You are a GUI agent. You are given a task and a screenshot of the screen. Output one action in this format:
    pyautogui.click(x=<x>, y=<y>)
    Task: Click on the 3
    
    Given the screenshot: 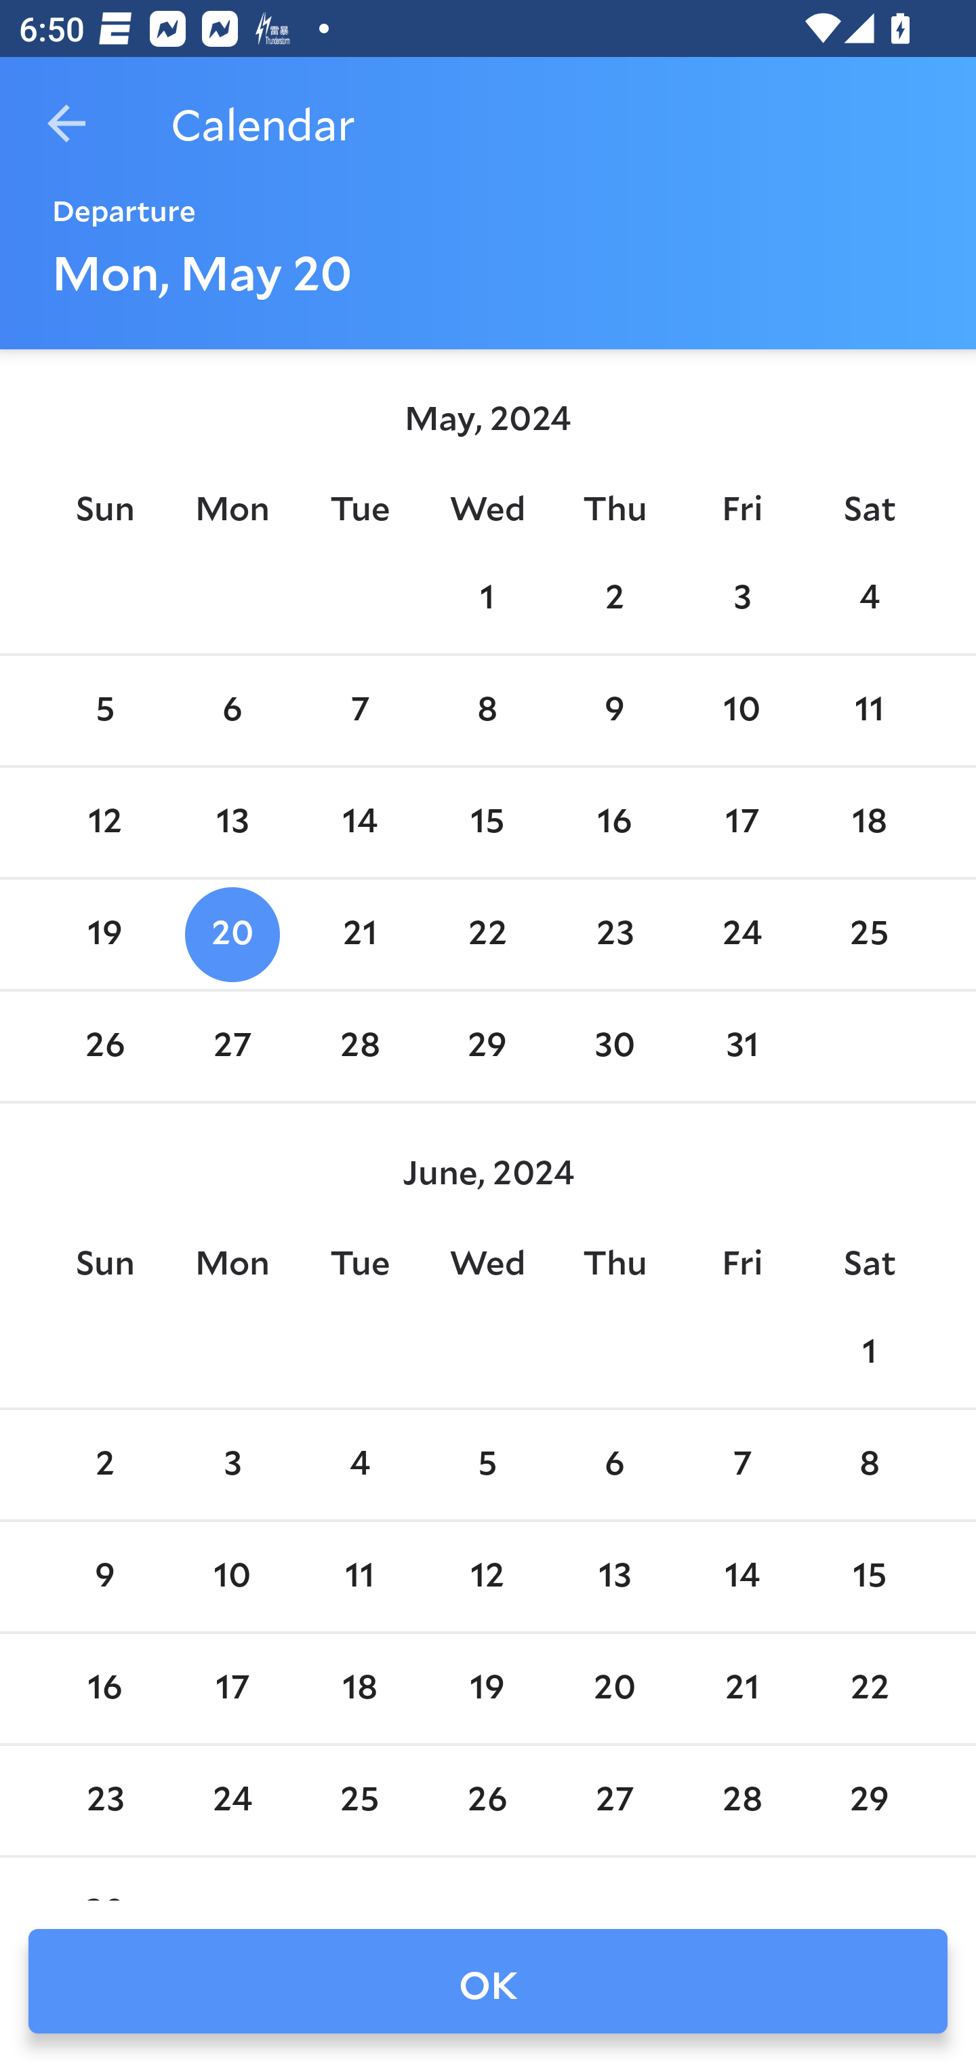 What is the action you would take?
    pyautogui.click(x=232, y=1466)
    